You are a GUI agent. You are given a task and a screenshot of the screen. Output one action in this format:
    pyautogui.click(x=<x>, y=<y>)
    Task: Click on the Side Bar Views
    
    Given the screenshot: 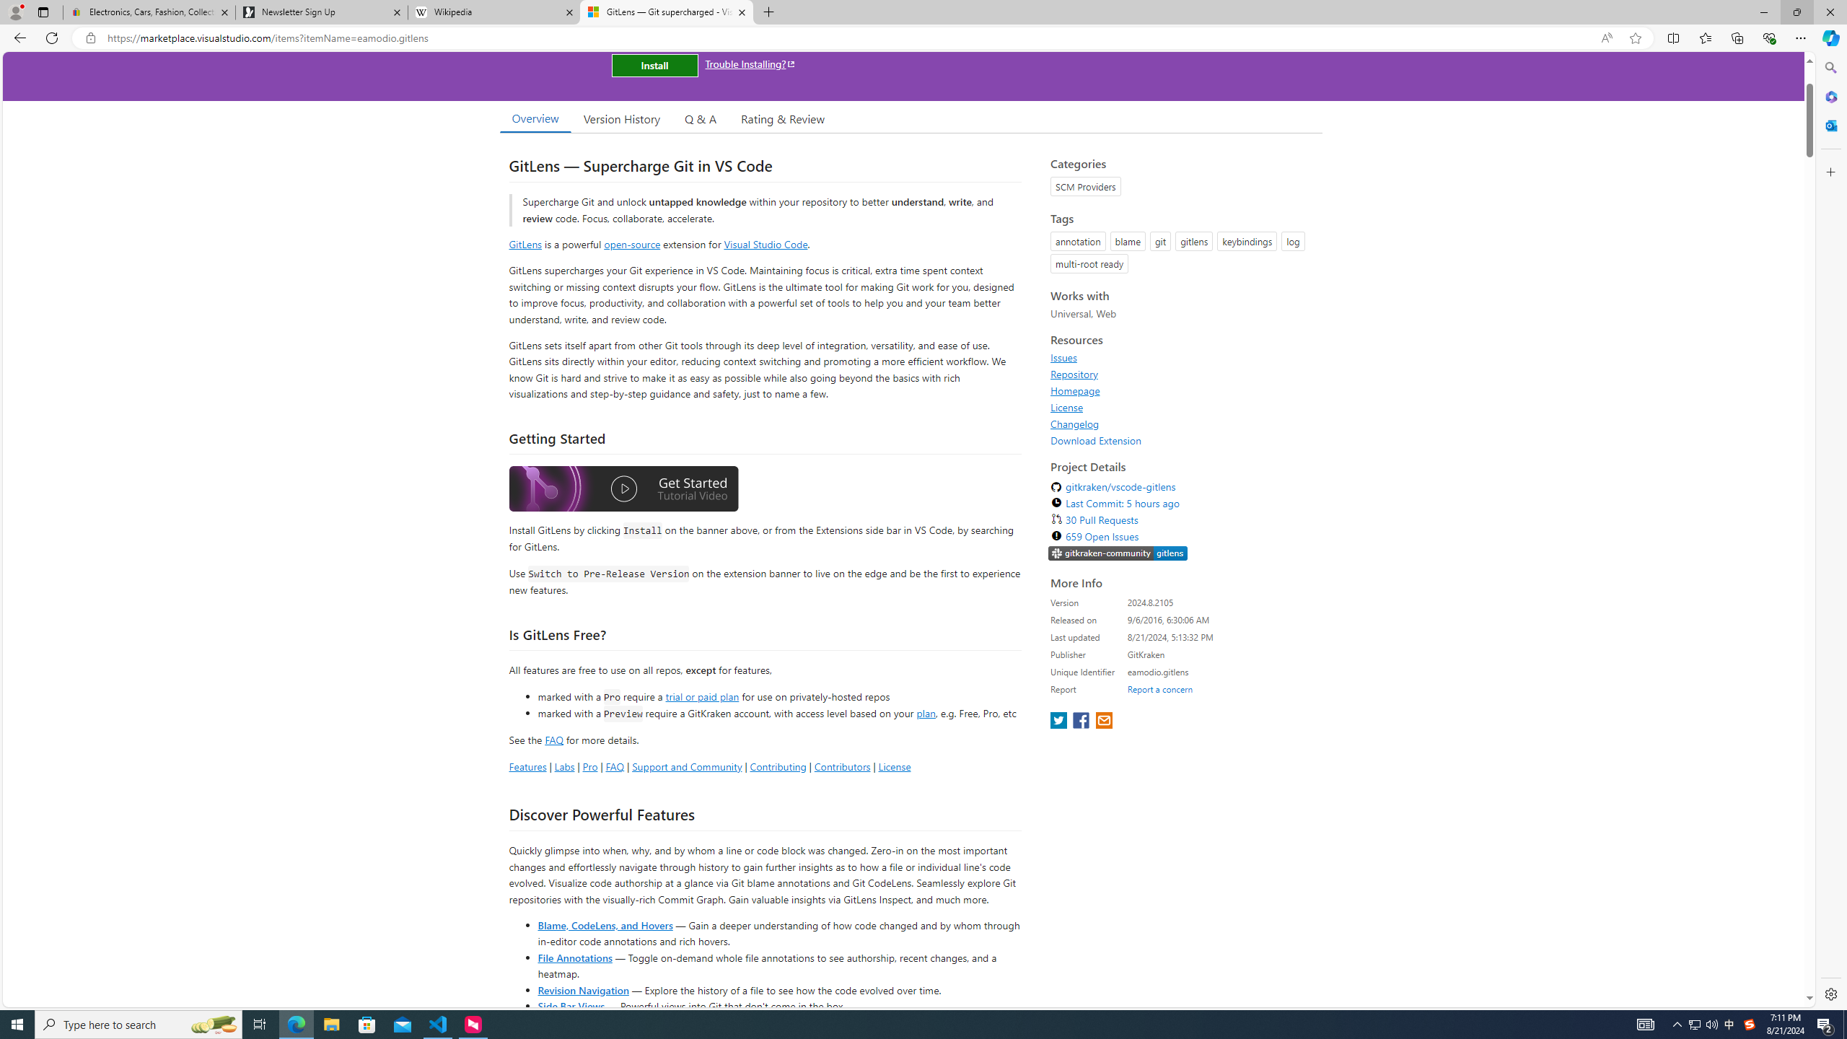 What is the action you would take?
    pyautogui.click(x=570, y=1006)
    